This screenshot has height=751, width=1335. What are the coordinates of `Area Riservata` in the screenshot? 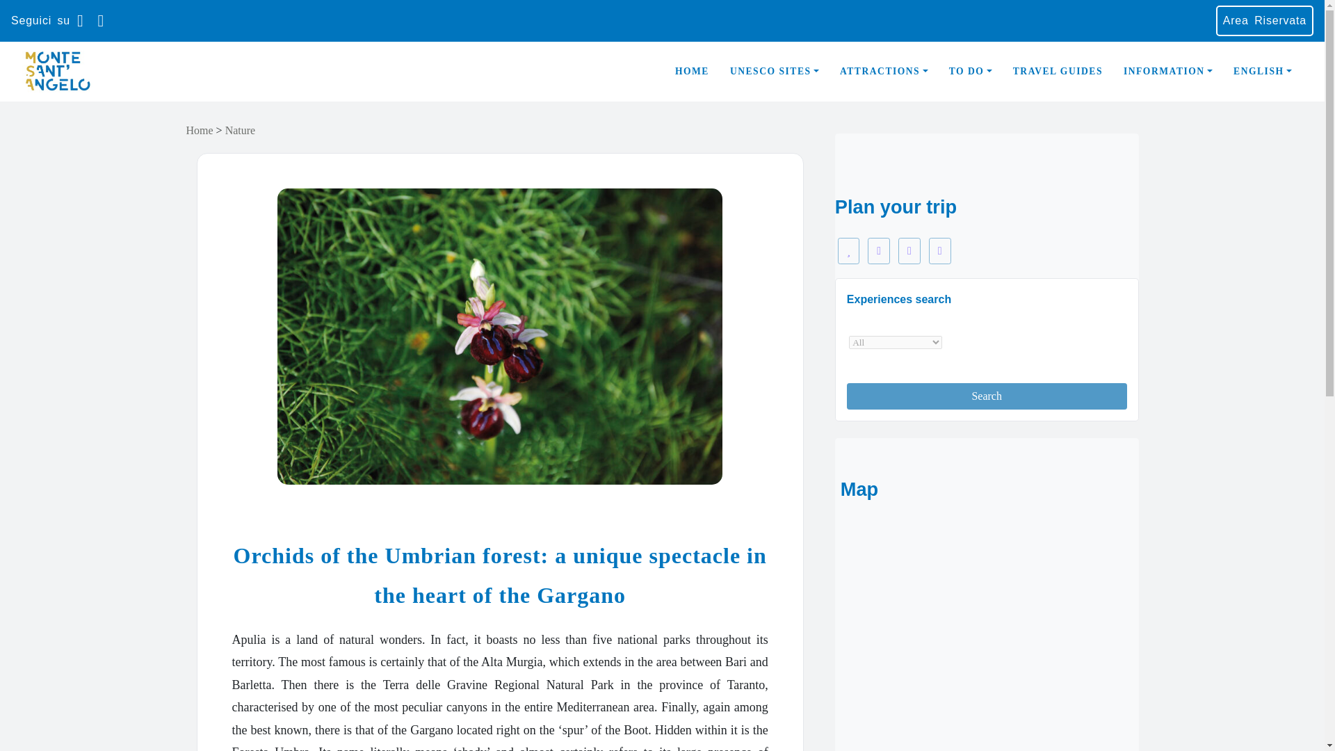 It's located at (1265, 20).